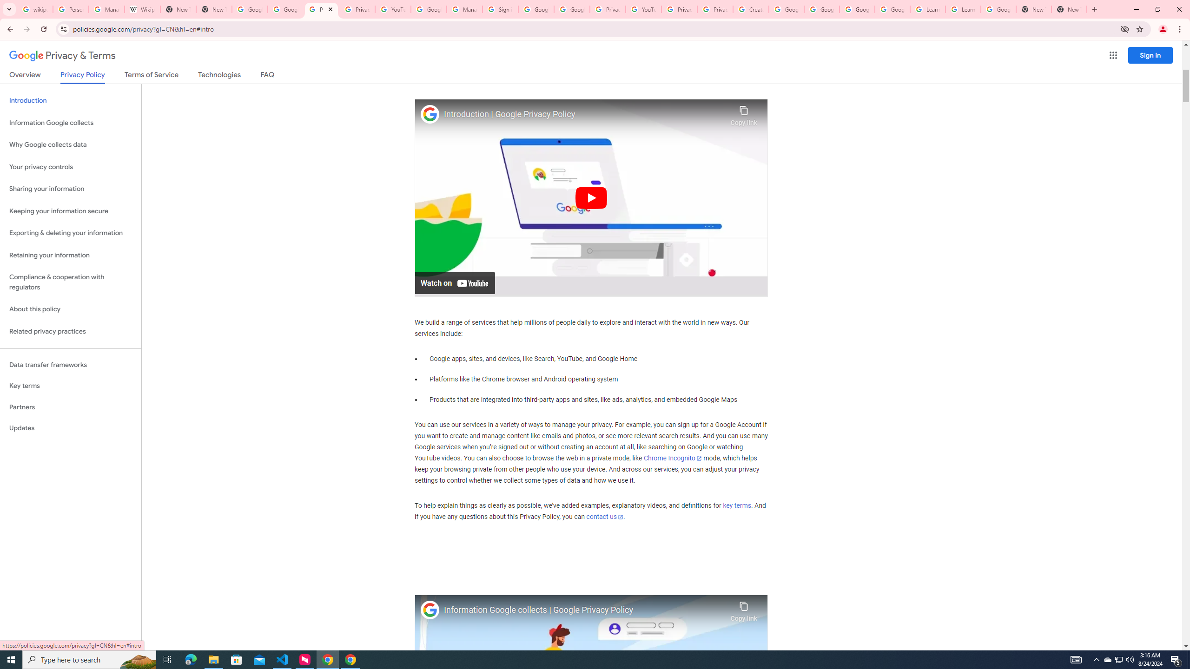 This screenshot has height=669, width=1190. Describe the element at coordinates (998, 9) in the screenshot. I see `Google Account` at that location.